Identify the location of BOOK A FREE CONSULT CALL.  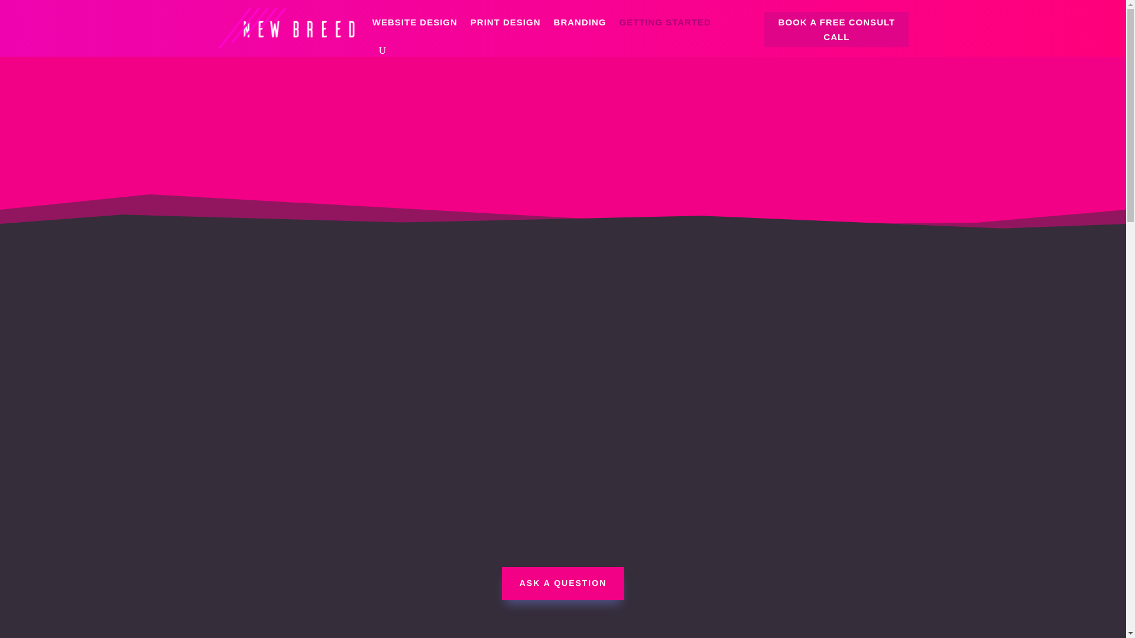
(836, 30).